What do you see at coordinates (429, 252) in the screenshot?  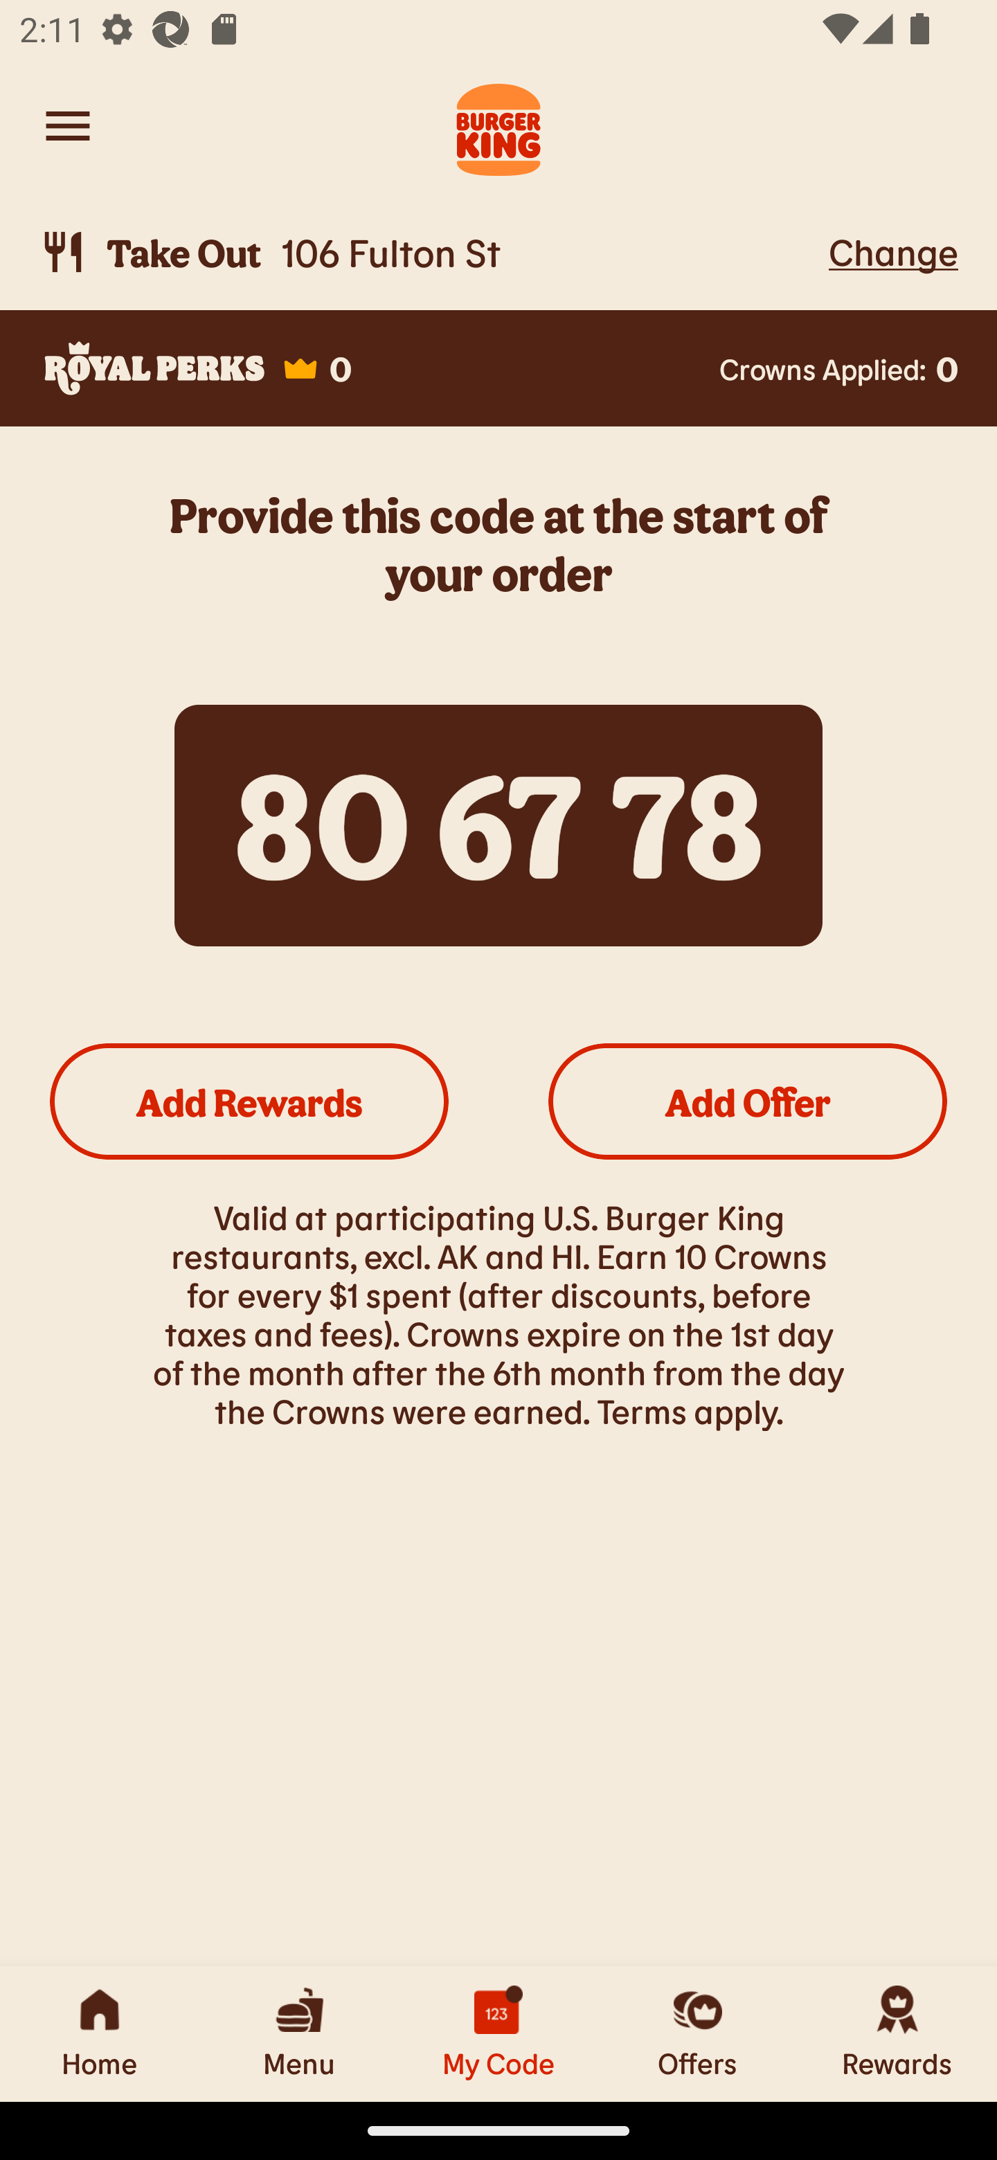 I see `Take Out, 106 Fulton St  Take Out 106 Fulton St` at bounding box center [429, 252].